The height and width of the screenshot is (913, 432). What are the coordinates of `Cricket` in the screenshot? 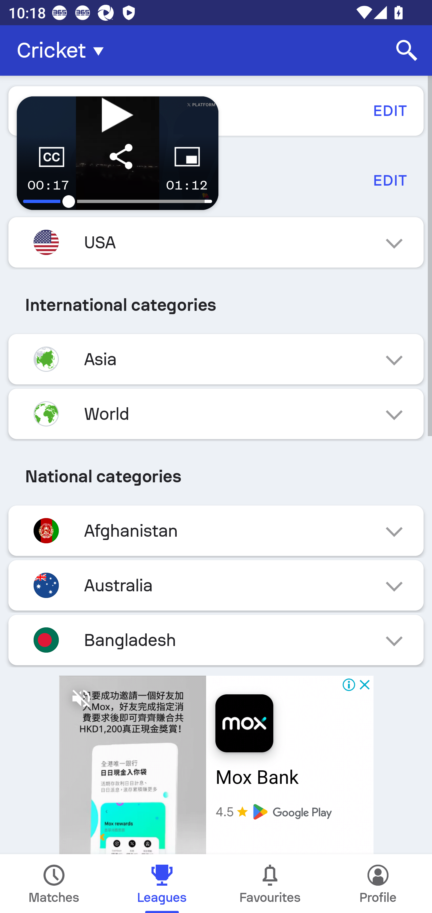 It's located at (64, 50).